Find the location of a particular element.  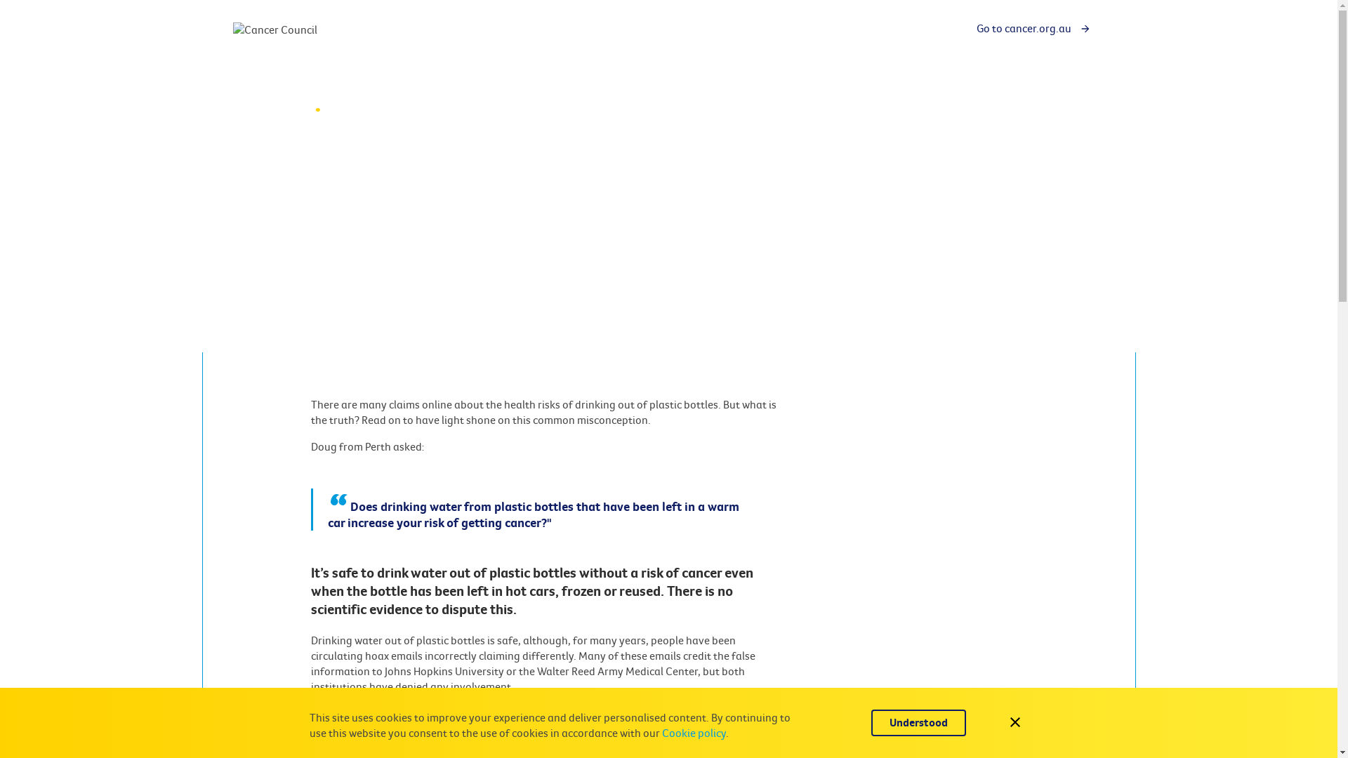

Food Standards Australia New Zealand is located at coordinates (548, 745).